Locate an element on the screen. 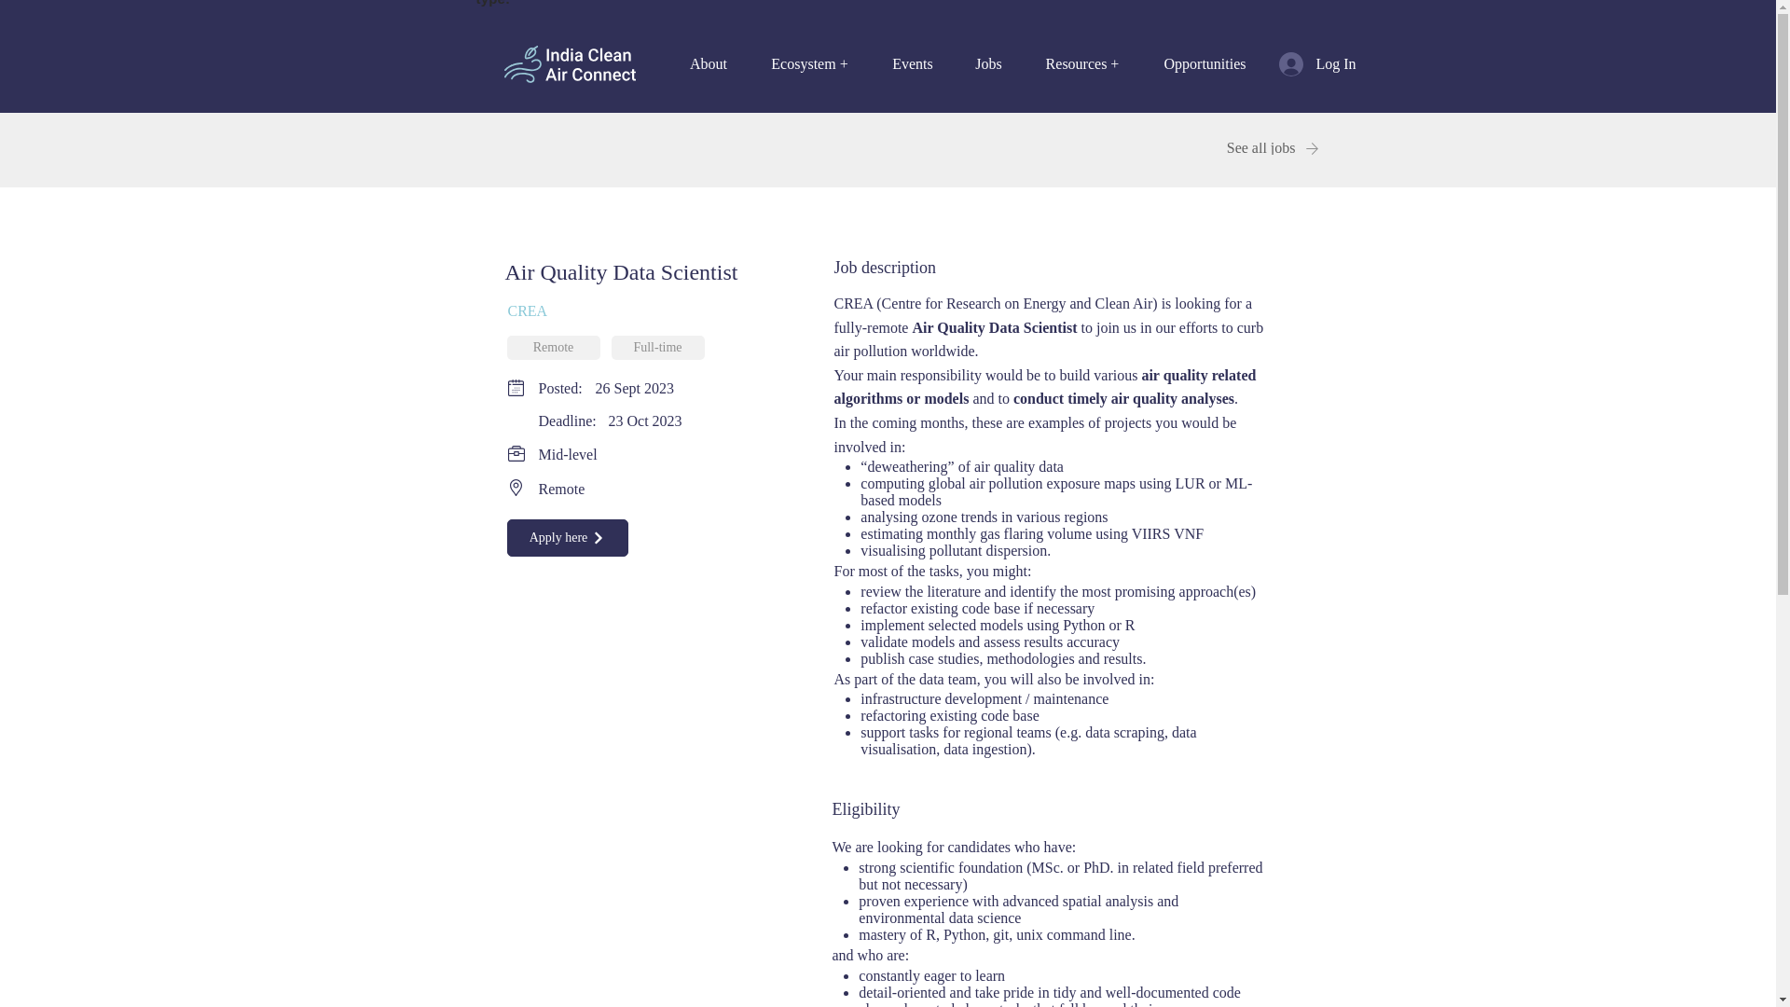  Apply here is located at coordinates (567, 538).